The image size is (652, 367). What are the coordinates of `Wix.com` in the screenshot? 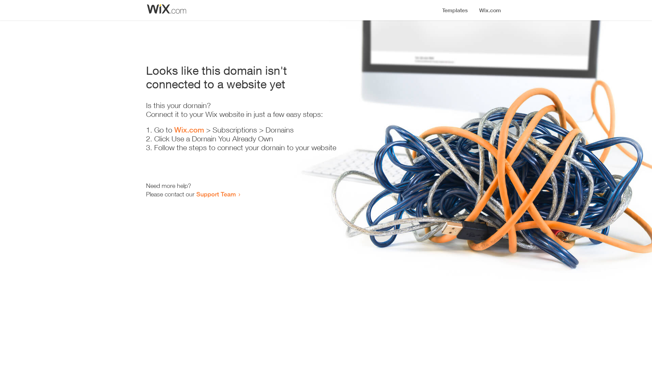 It's located at (189, 130).